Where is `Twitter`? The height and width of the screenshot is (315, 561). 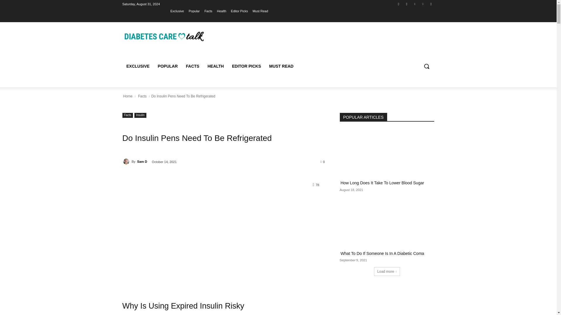 Twitter is located at coordinates (414, 4).